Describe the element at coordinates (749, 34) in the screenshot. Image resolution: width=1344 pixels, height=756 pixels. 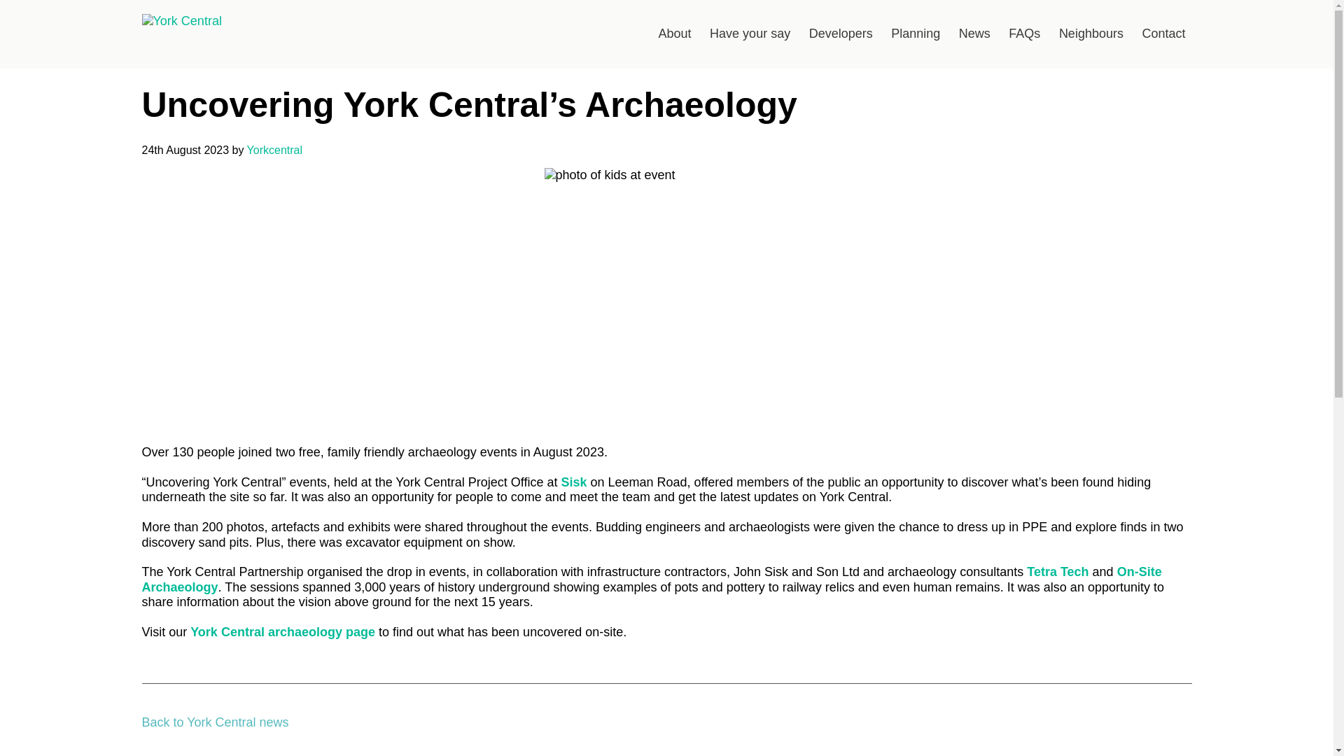
I see `Have your say` at that location.